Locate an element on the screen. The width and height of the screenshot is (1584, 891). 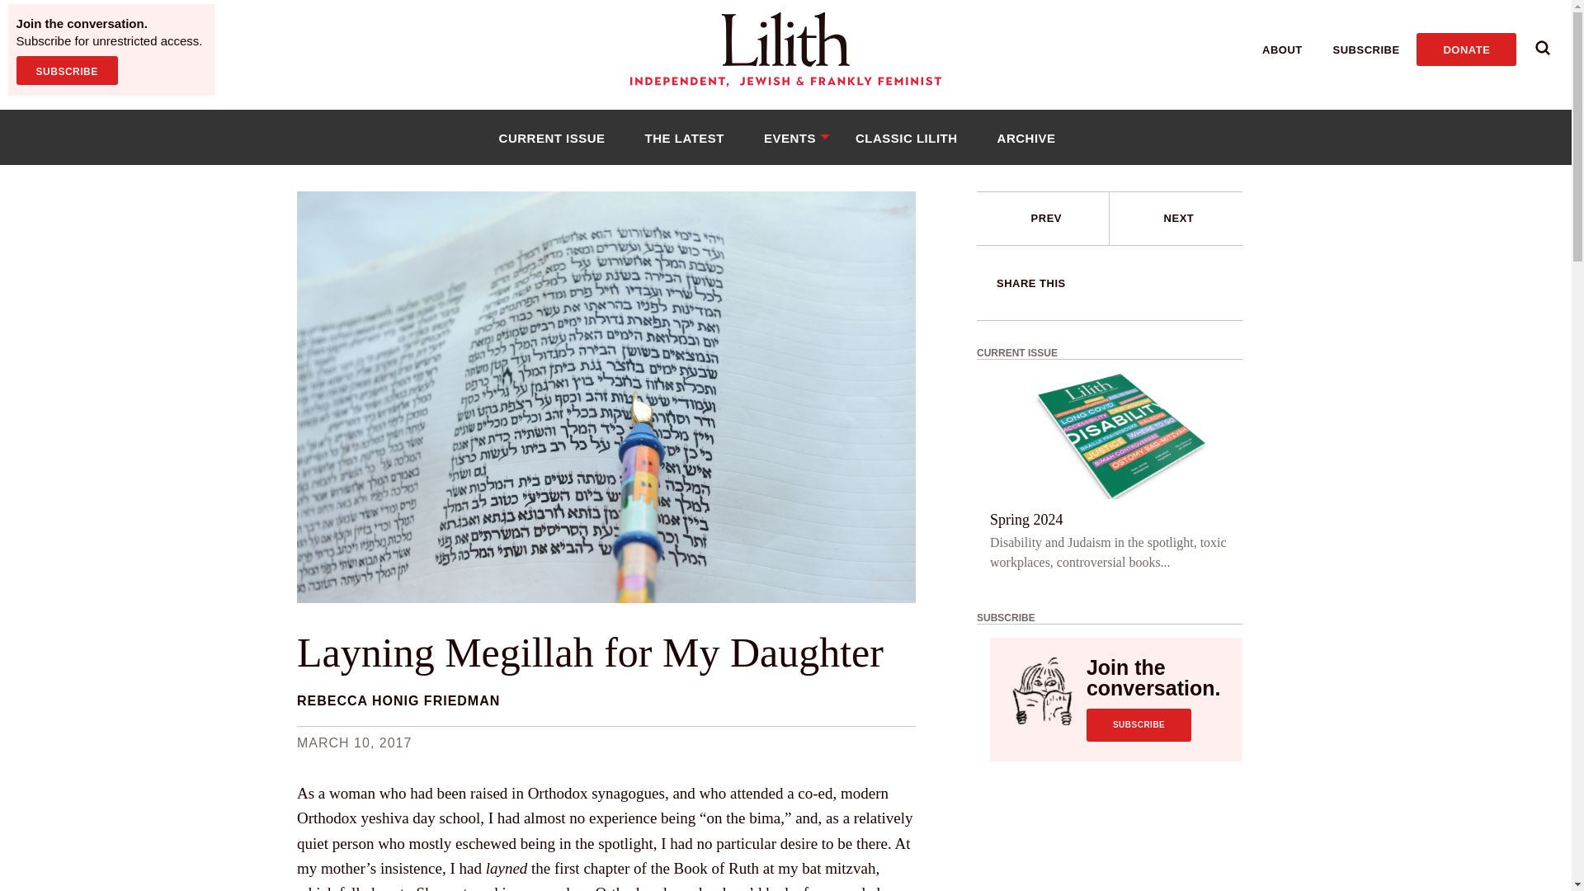
SUBSCRIBE is located at coordinates (1366, 49).